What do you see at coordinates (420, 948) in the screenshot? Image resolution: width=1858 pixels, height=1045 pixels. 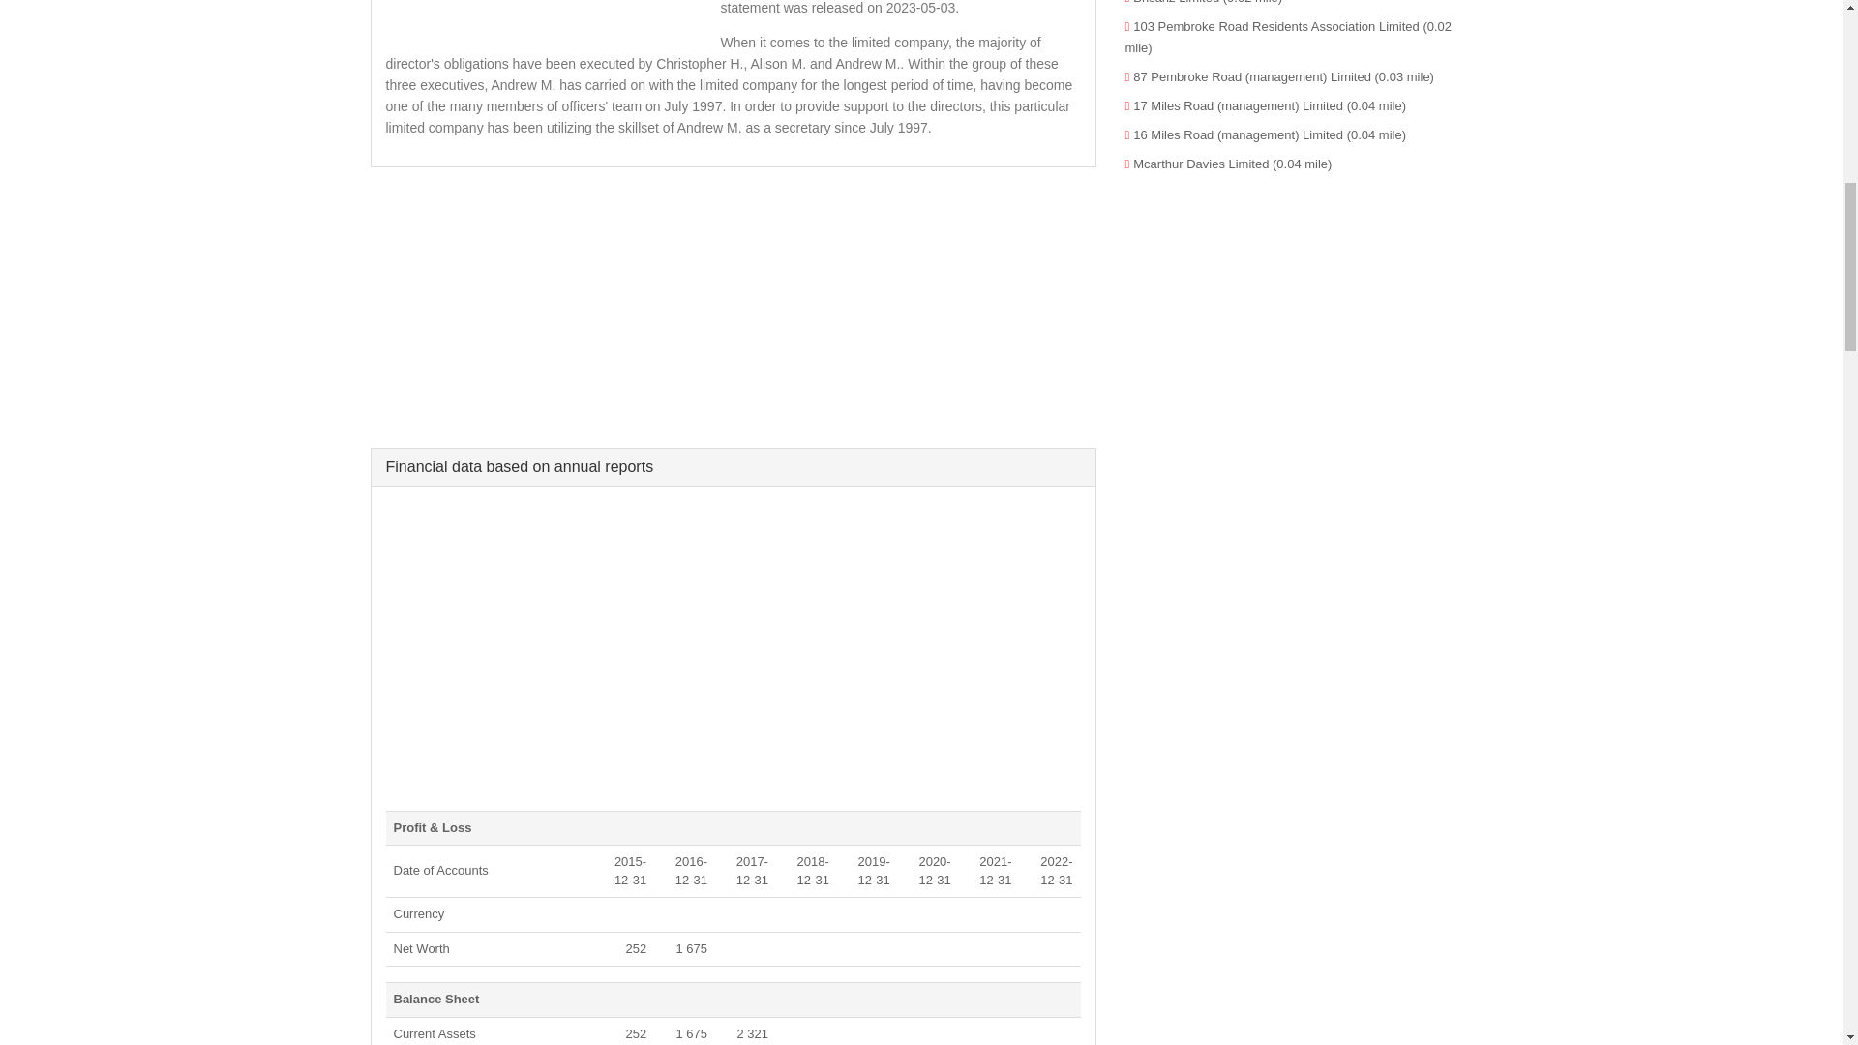 I see `Company's total assets minus its liabilities` at bounding box center [420, 948].